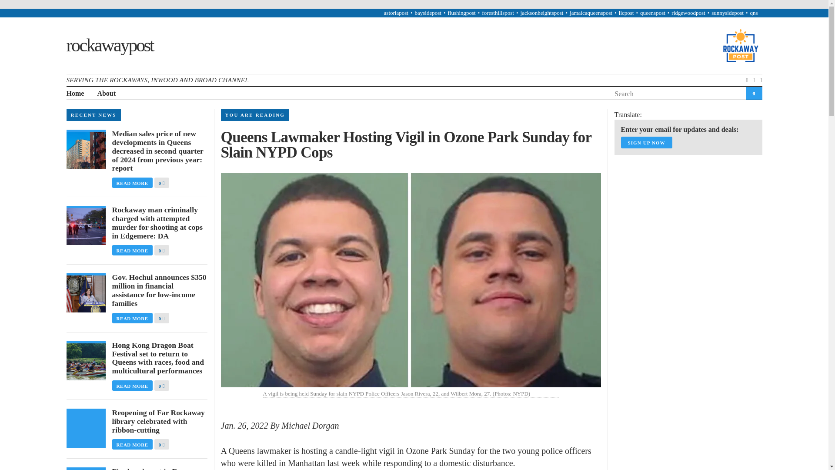  I want to click on sunnysidepost, so click(727, 12).